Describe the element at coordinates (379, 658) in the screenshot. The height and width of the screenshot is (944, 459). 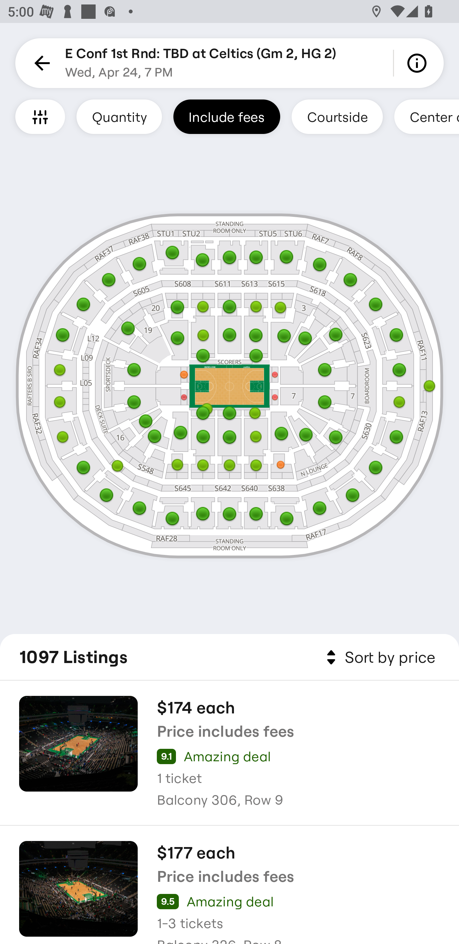
I see `Sort by price` at that location.